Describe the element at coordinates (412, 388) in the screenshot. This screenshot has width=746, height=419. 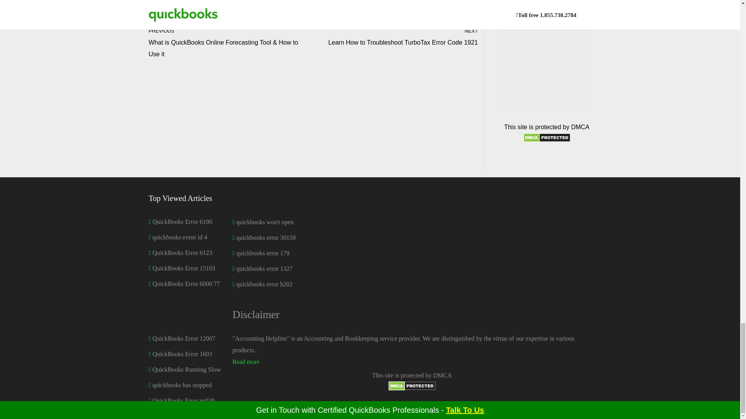
I see `DMCA.com Protection Status` at that location.